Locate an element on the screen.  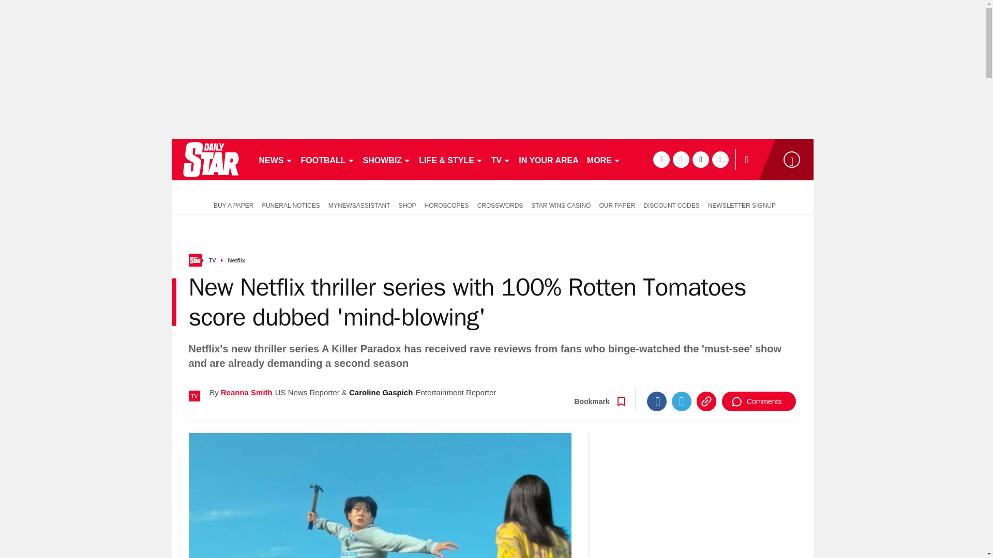
dailystar is located at coordinates (210, 159).